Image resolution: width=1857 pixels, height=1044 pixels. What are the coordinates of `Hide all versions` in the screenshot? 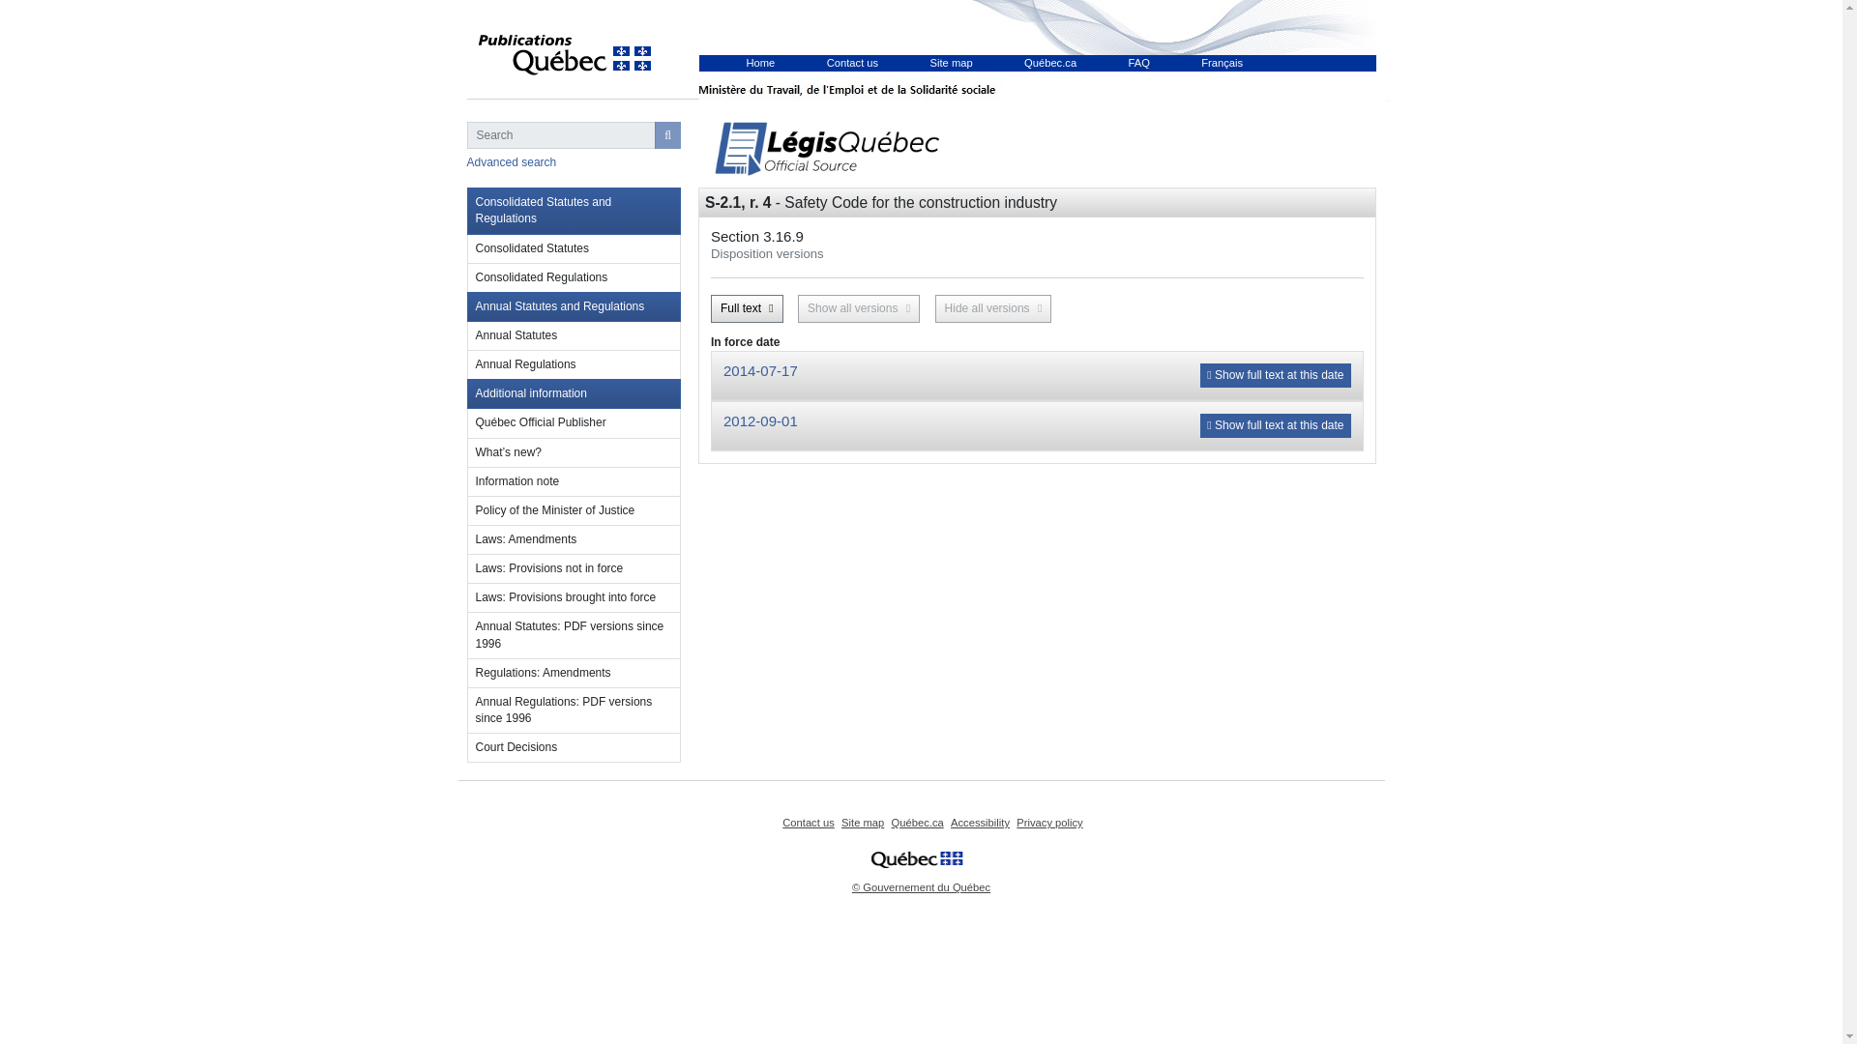 It's located at (994, 307).